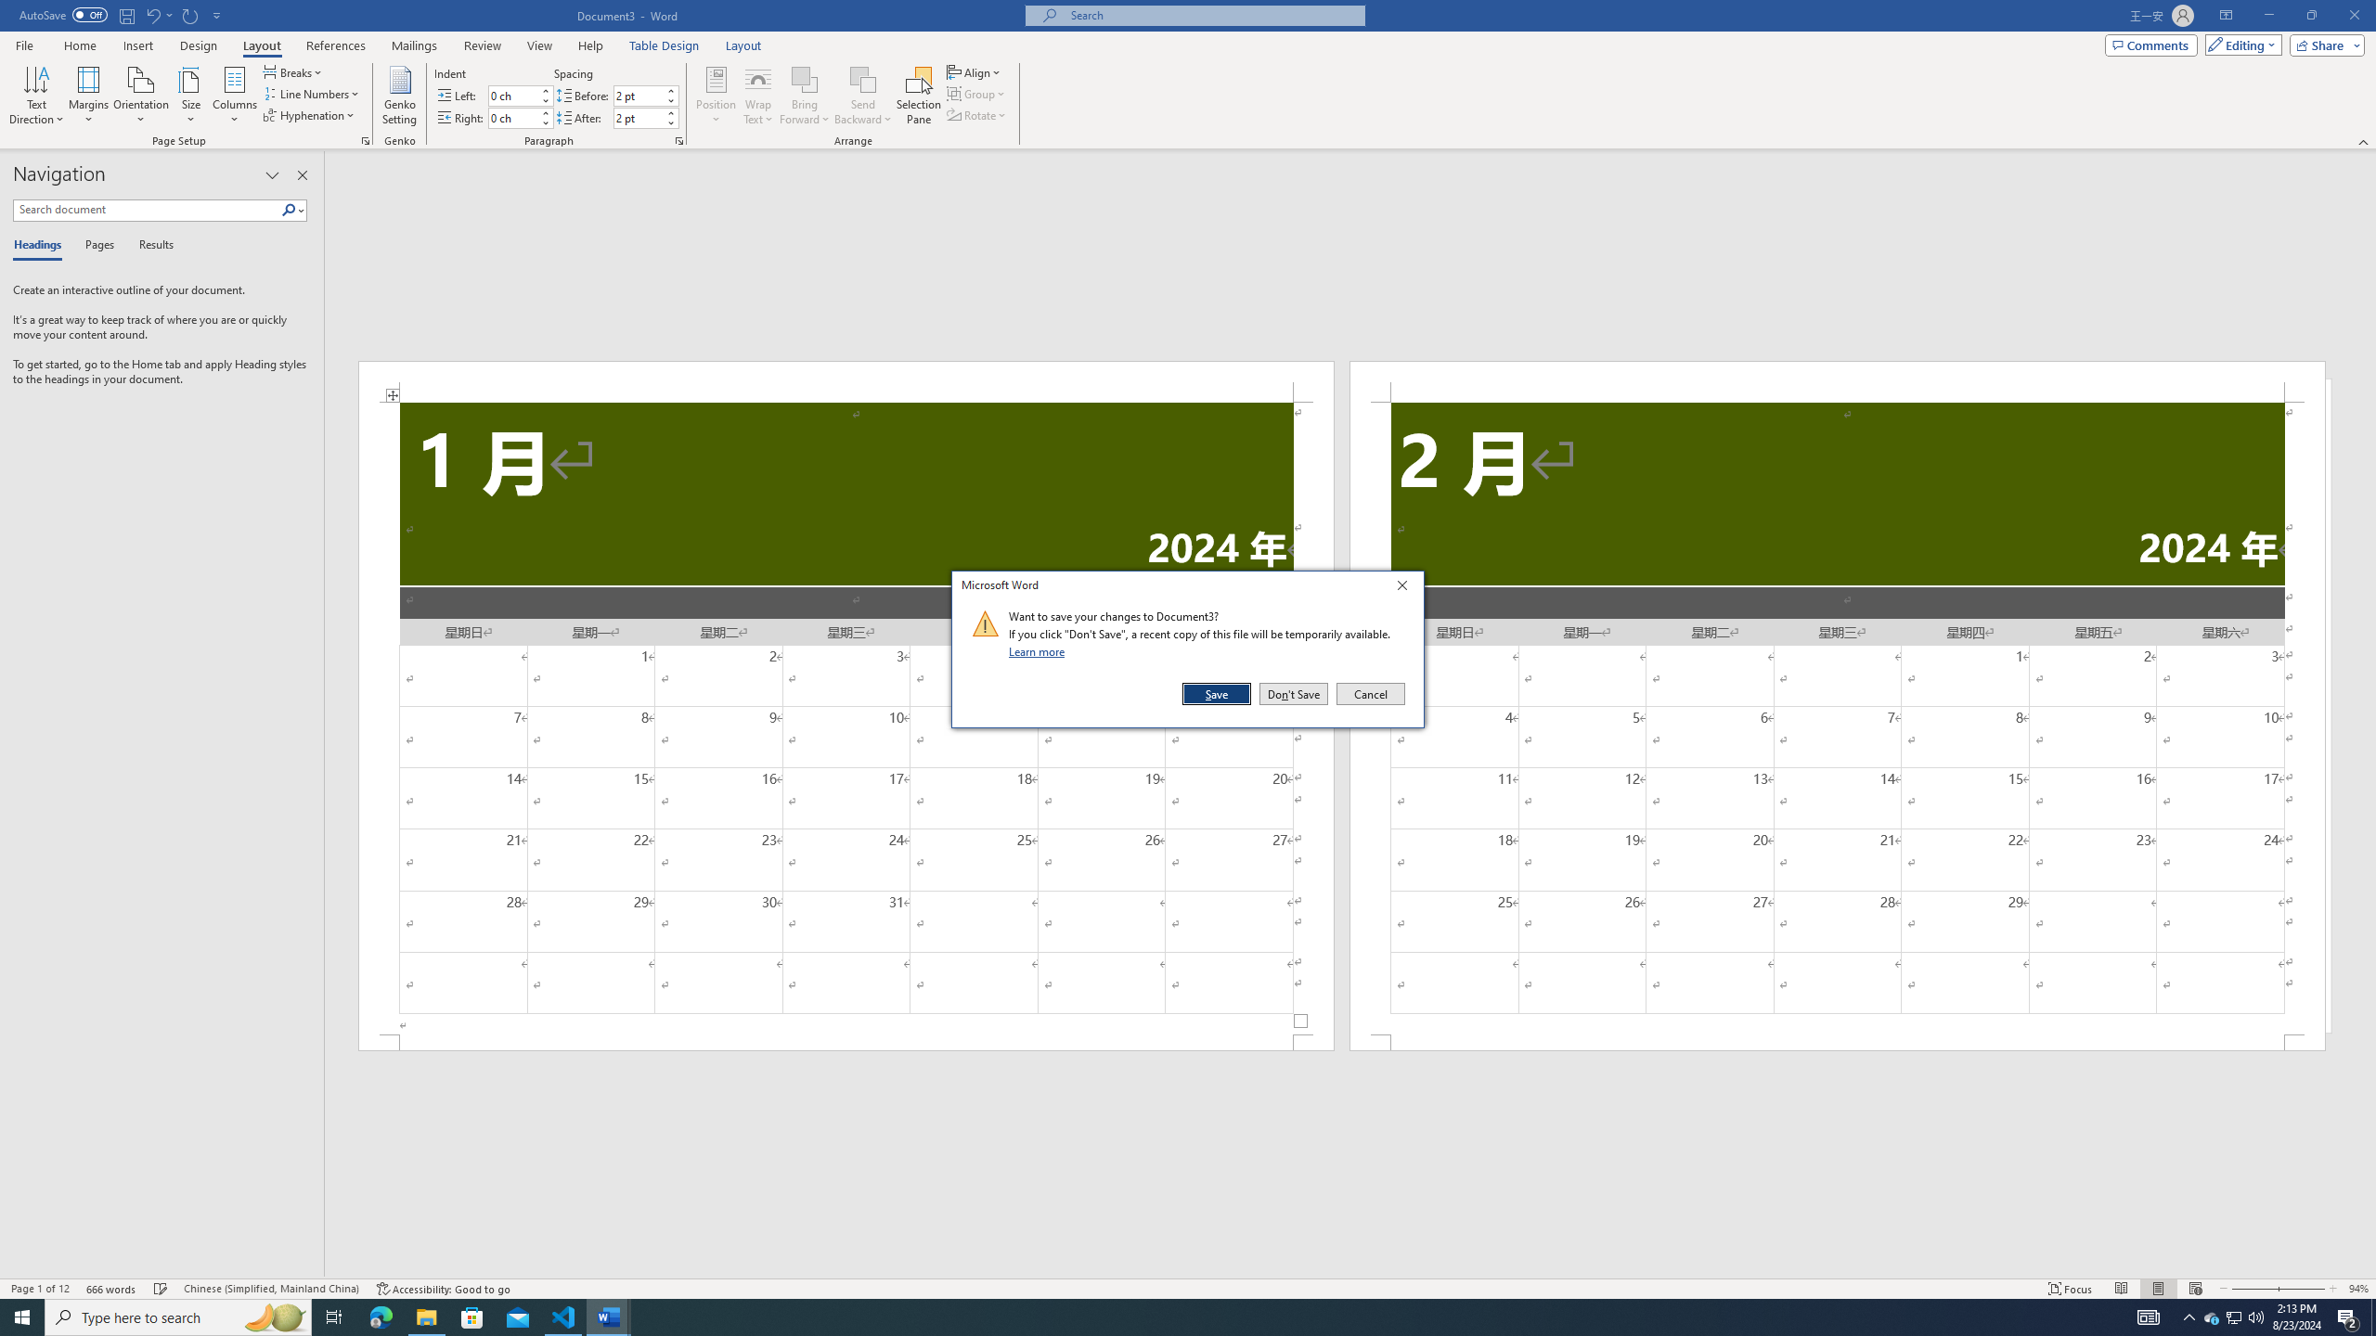 This screenshot has height=1336, width=2376. Describe the element at coordinates (191, 15) in the screenshot. I see `Repeat Doc Close` at that location.